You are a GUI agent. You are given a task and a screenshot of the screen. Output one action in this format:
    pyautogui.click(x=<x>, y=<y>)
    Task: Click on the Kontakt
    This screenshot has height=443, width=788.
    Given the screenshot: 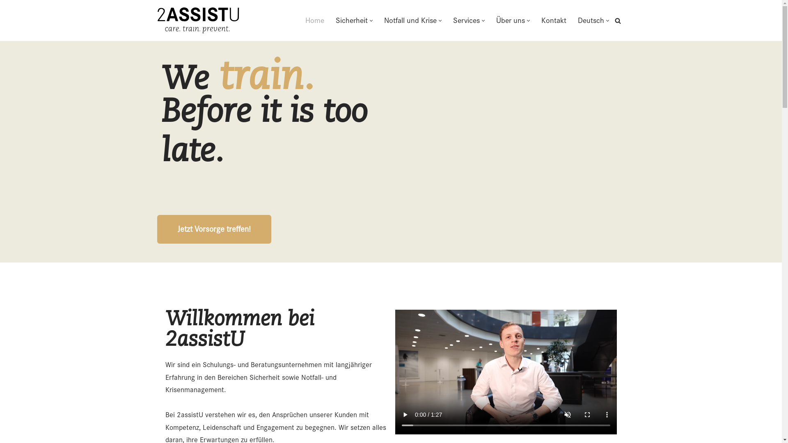 What is the action you would take?
    pyautogui.click(x=553, y=21)
    